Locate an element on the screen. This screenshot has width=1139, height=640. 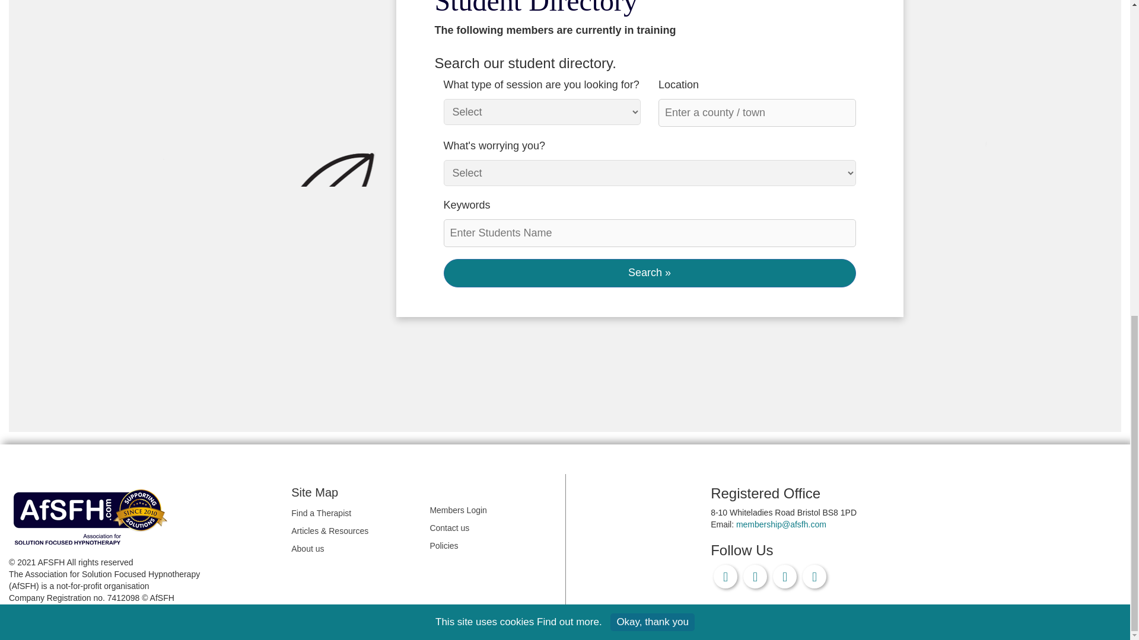
About us is located at coordinates (355, 549).